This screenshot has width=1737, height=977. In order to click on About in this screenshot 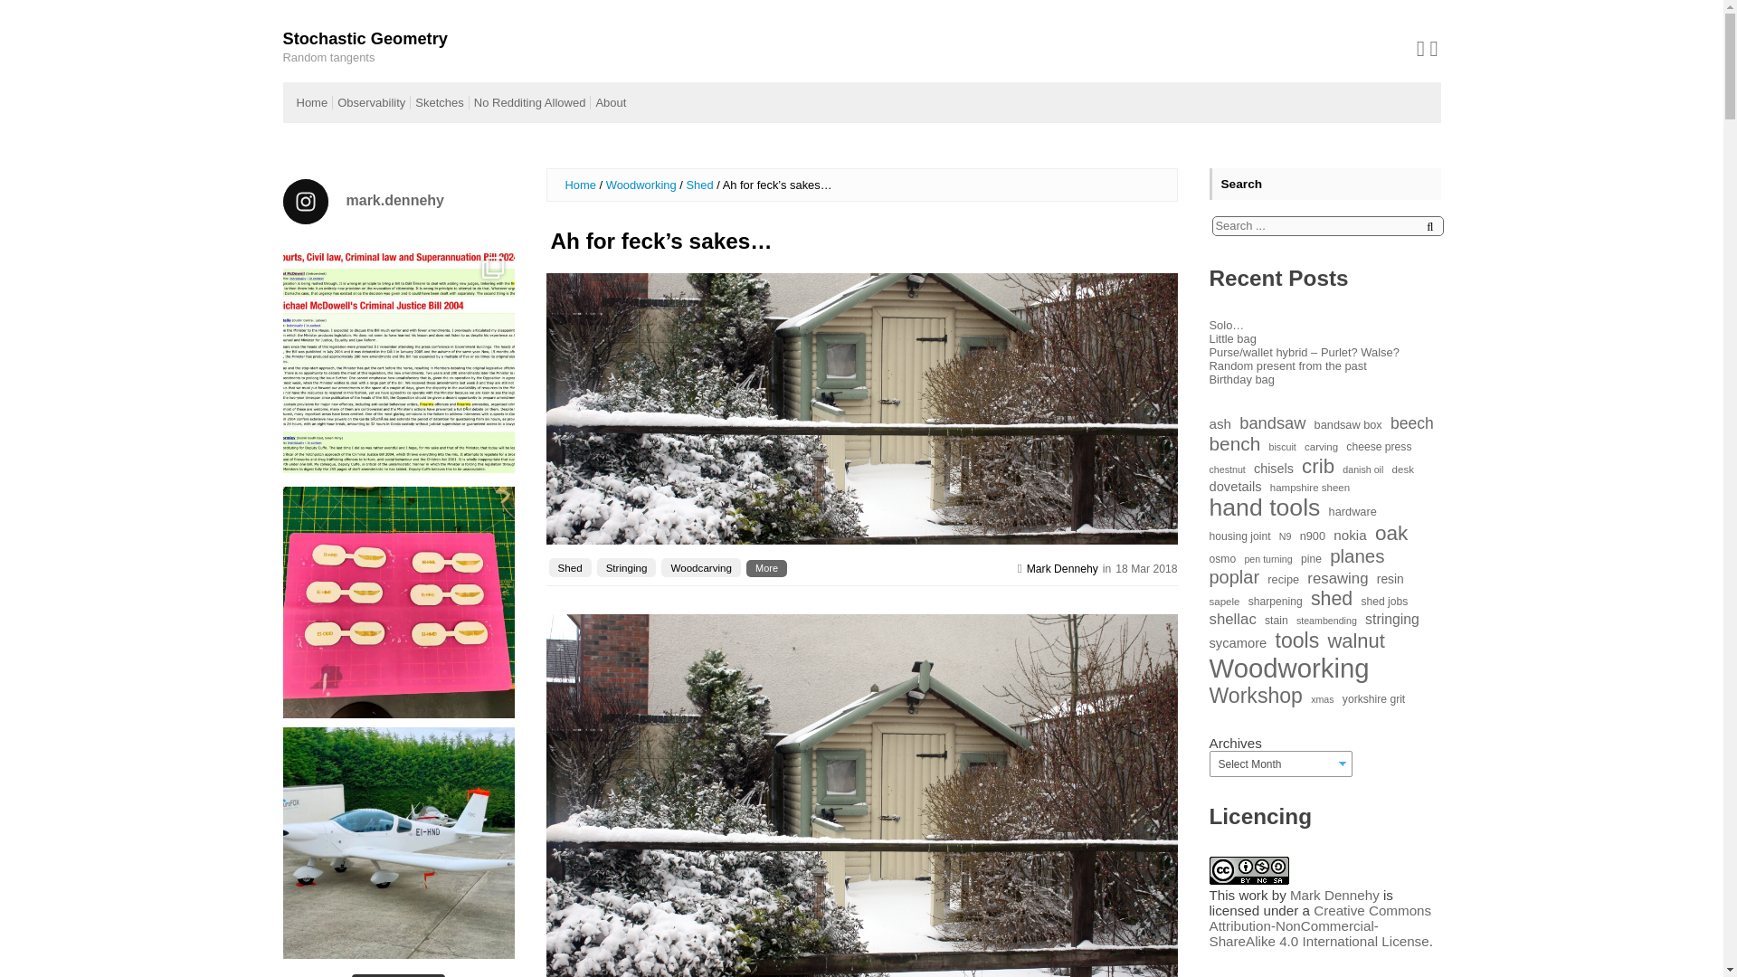, I will do `click(610, 101)`.